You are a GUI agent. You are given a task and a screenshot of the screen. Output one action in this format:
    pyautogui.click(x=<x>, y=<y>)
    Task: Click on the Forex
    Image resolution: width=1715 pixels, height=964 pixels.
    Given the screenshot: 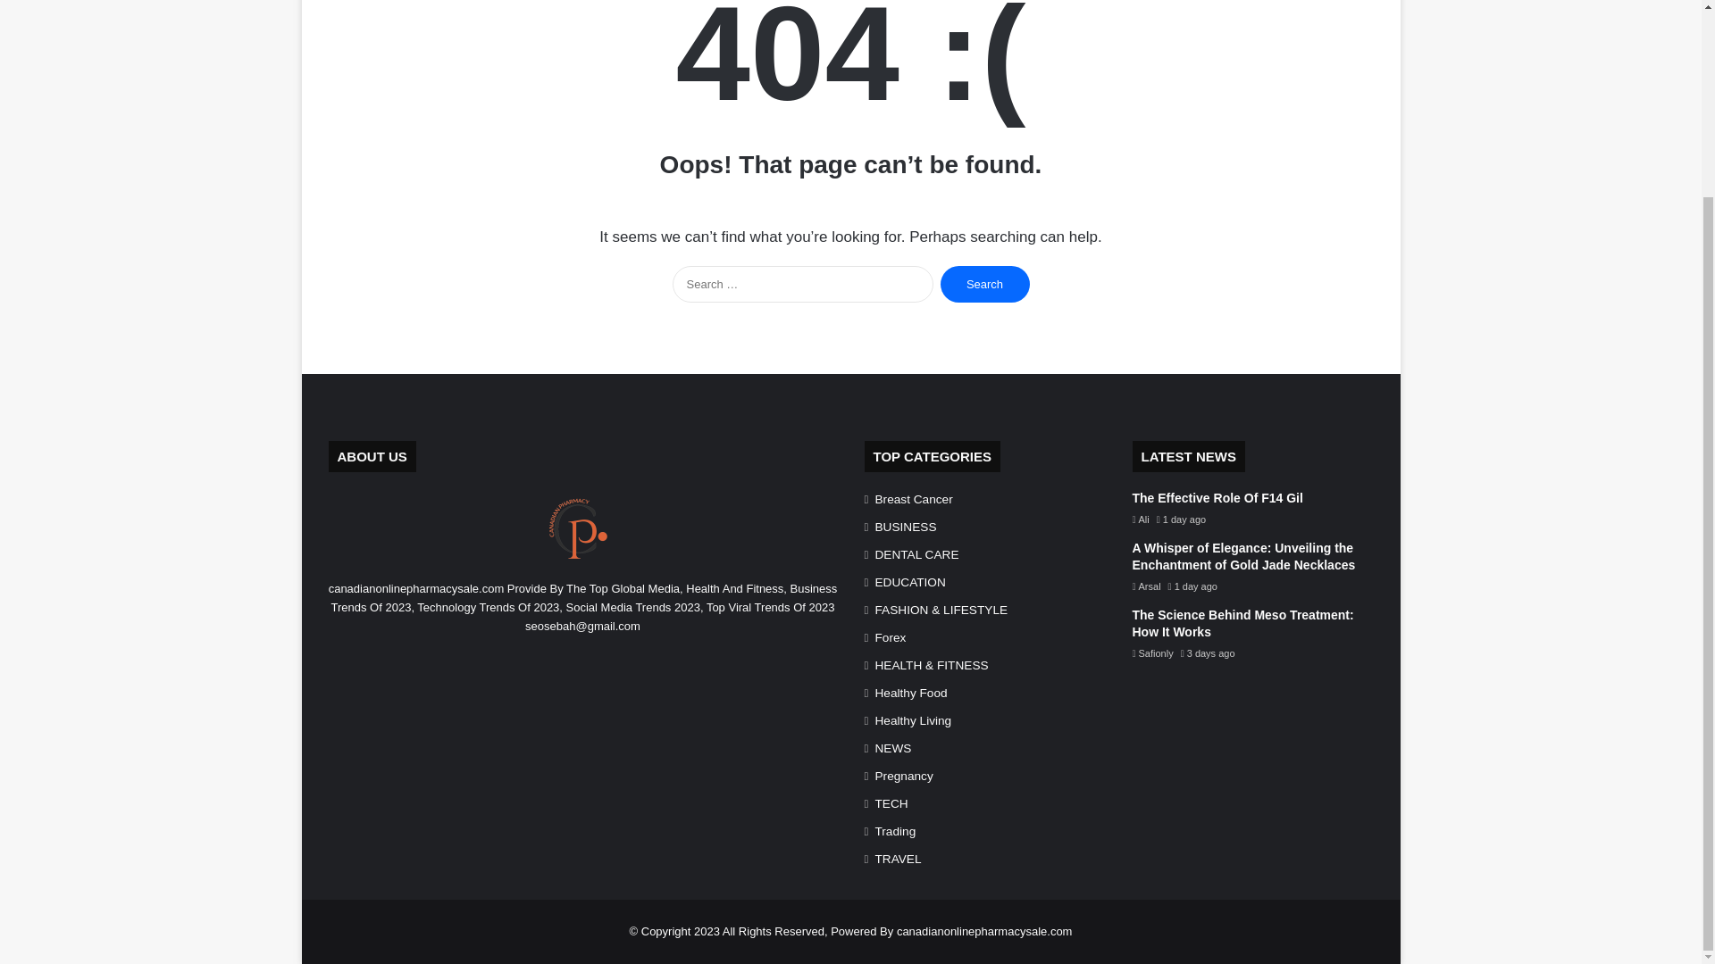 What is the action you would take?
    pyautogui.click(x=891, y=637)
    